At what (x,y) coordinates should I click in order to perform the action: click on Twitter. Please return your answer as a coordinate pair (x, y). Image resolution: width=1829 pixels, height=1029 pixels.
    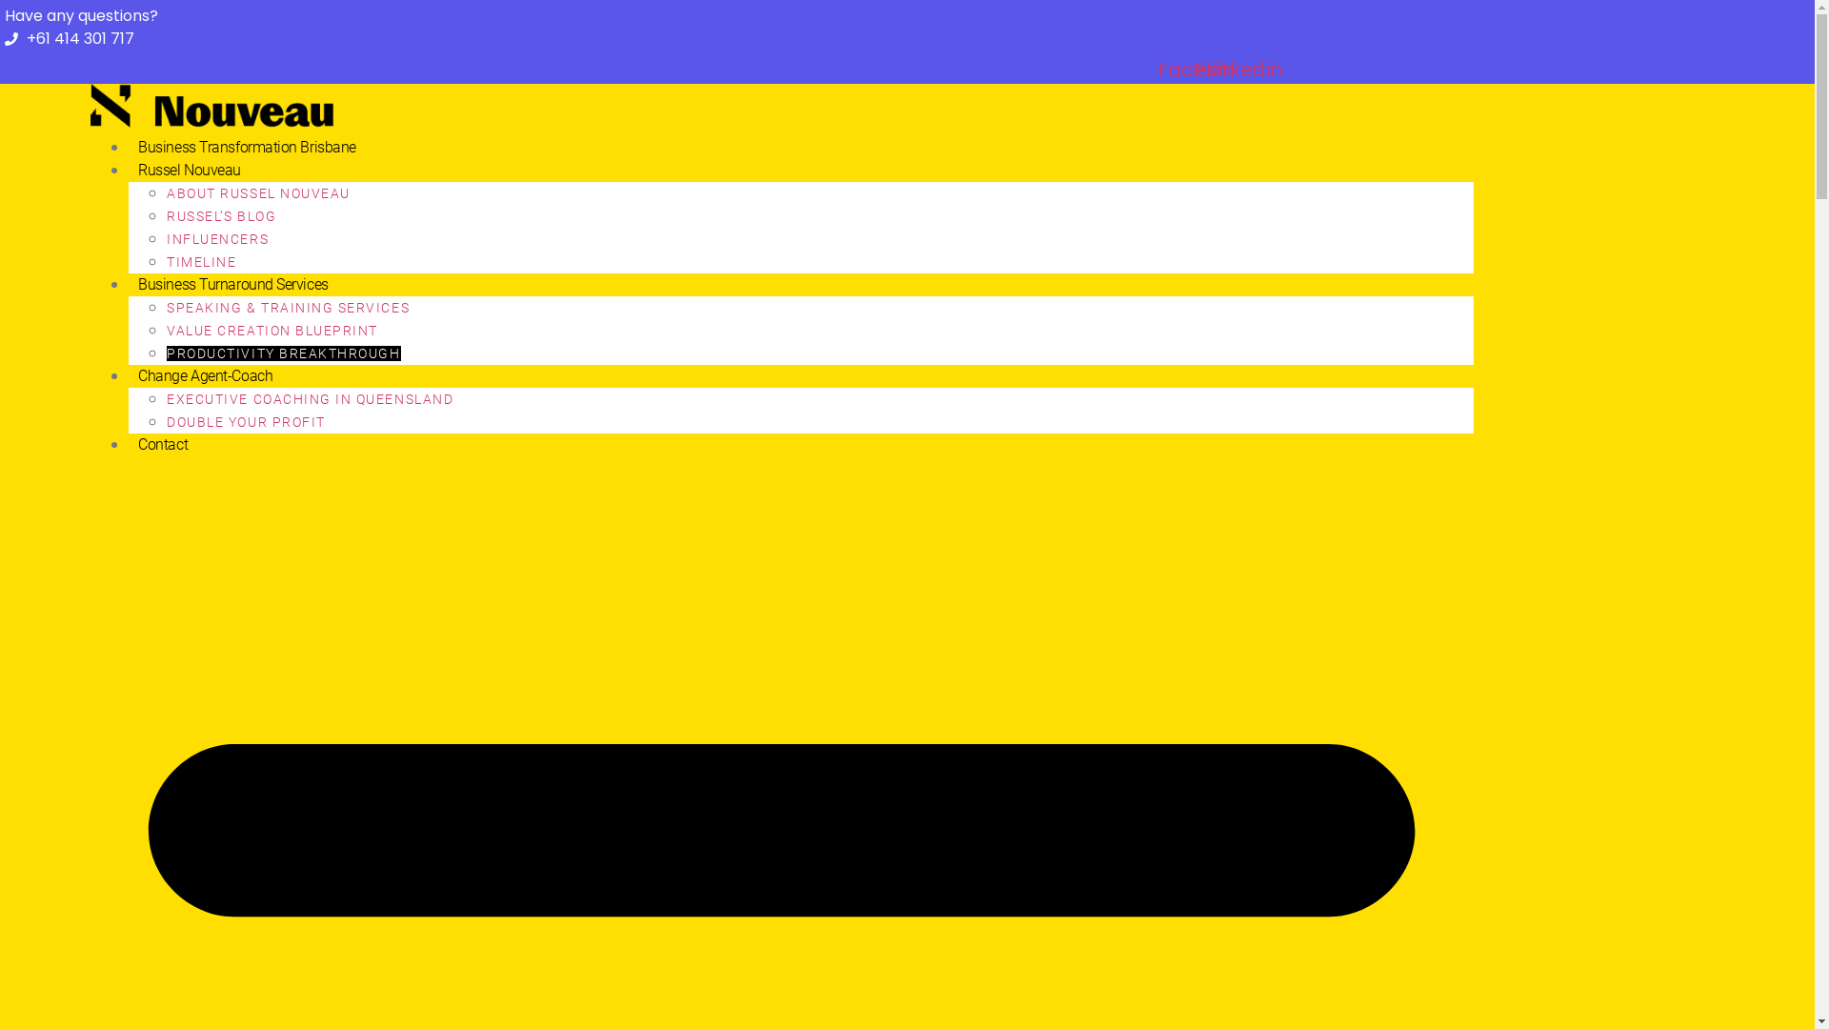
    Looking at the image, I should click on (1224, 70).